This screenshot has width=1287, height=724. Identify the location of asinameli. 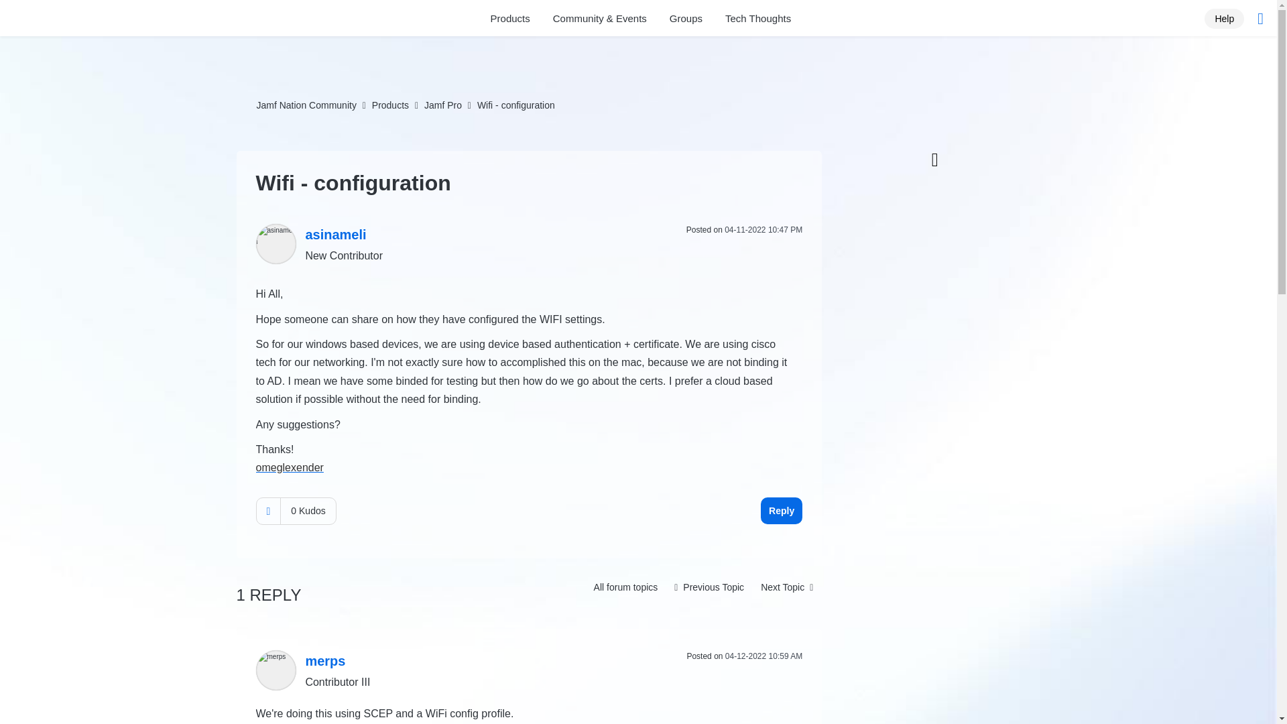
(276, 244).